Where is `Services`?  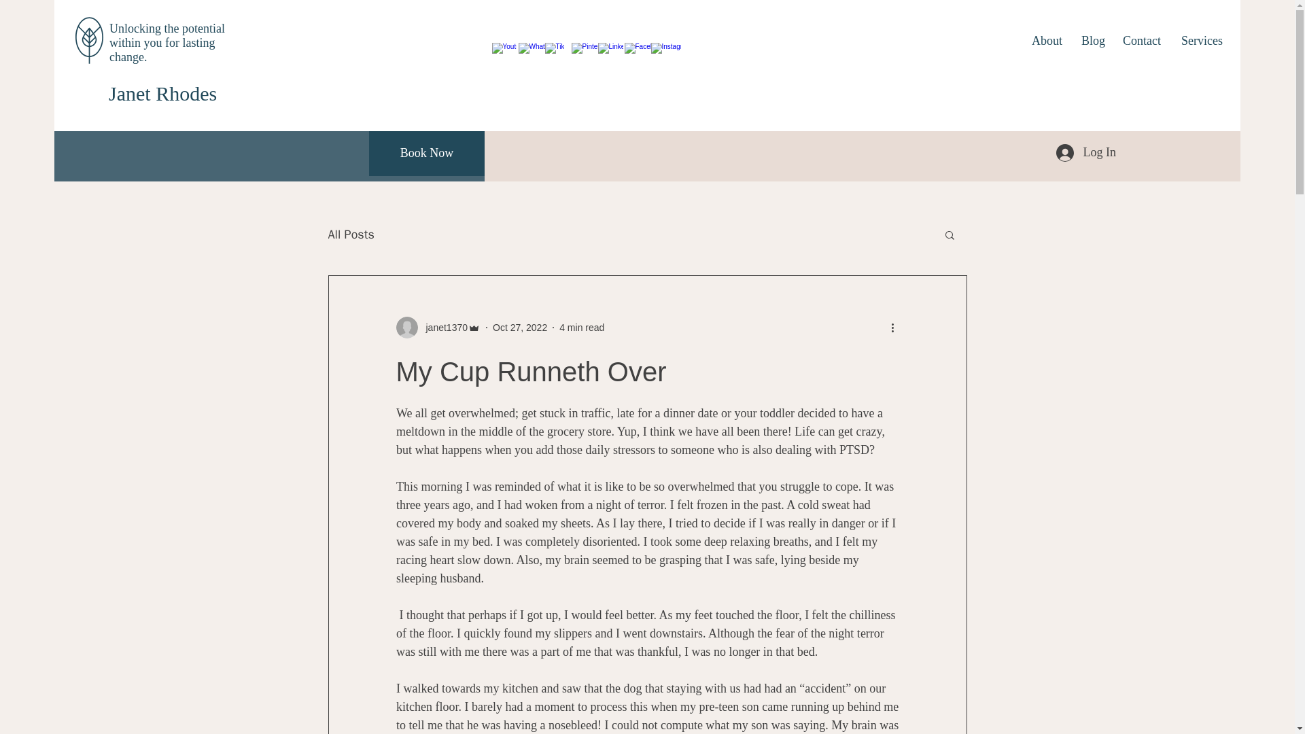 Services is located at coordinates (1201, 41).